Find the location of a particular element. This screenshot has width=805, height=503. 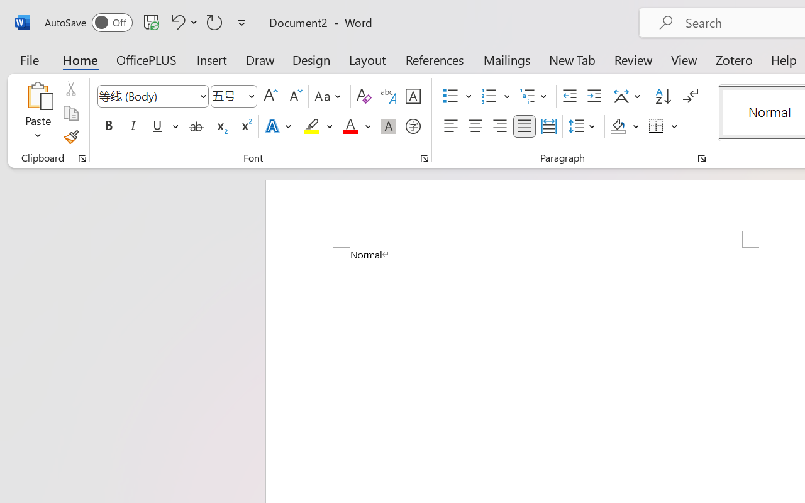

Font Color is located at coordinates (357, 126).